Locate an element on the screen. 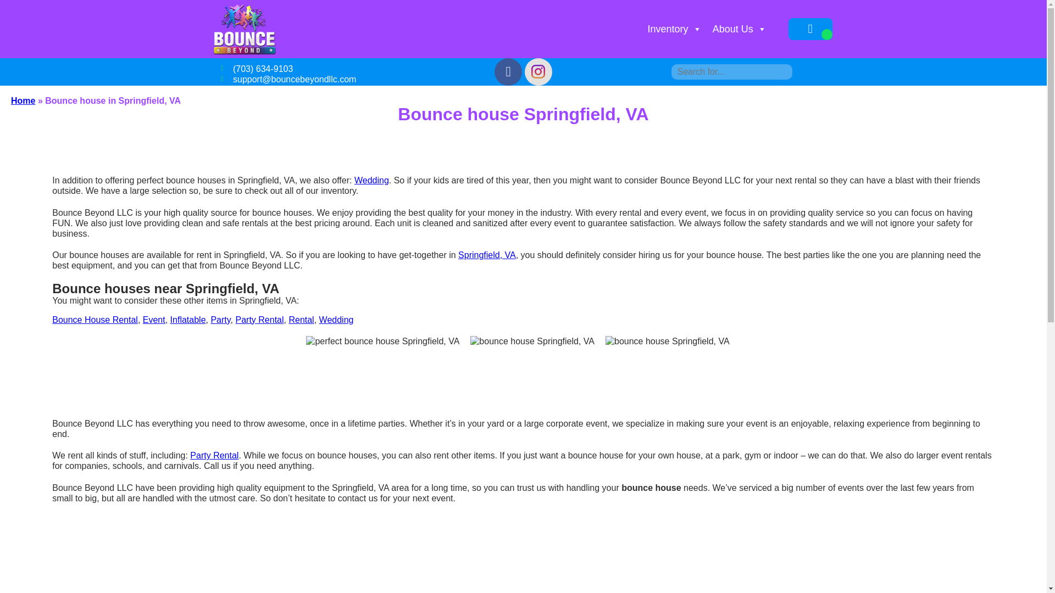 The image size is (1055, 593). Party Rental is located at coordinates (214, 455).